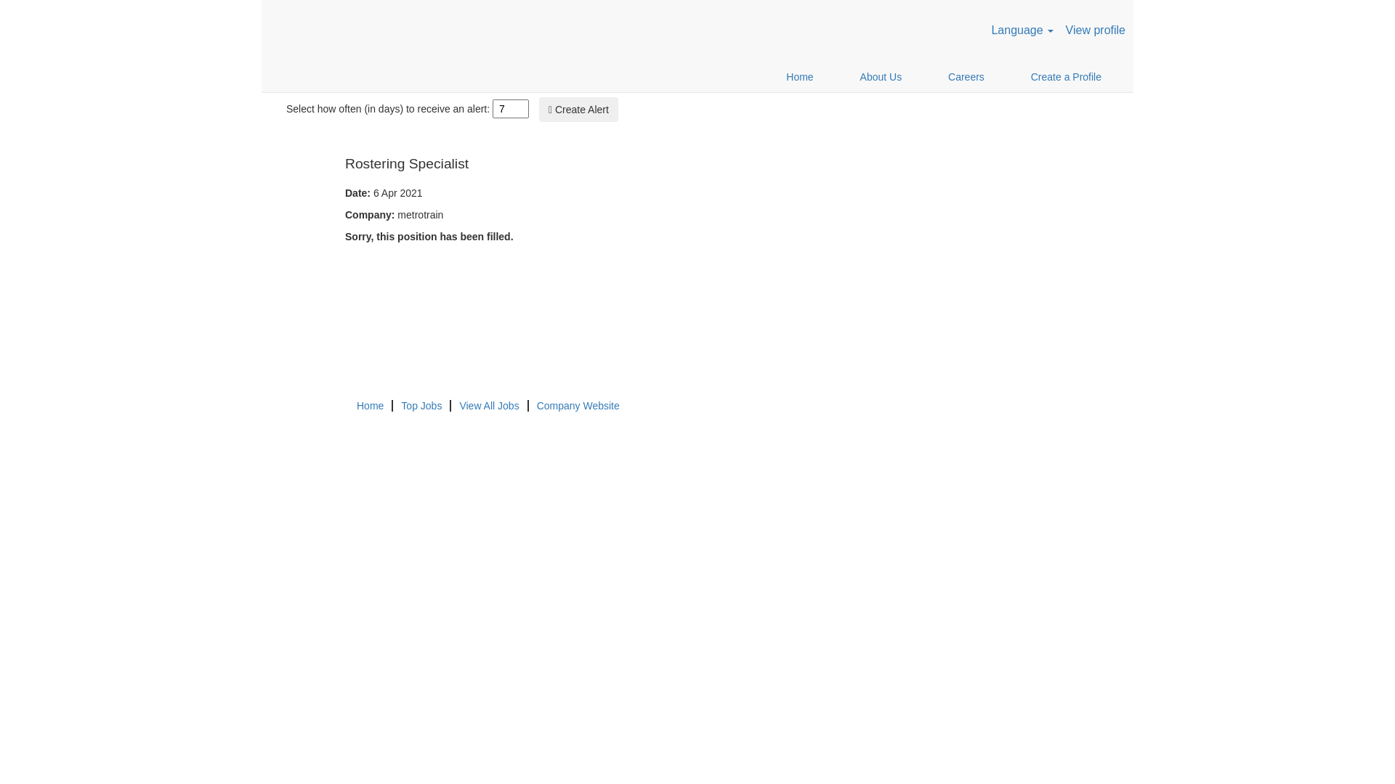  What do you see at coordinates (489, 406) in the screenshot?
I see `View All Jobs` at bounding box center [489, 406].